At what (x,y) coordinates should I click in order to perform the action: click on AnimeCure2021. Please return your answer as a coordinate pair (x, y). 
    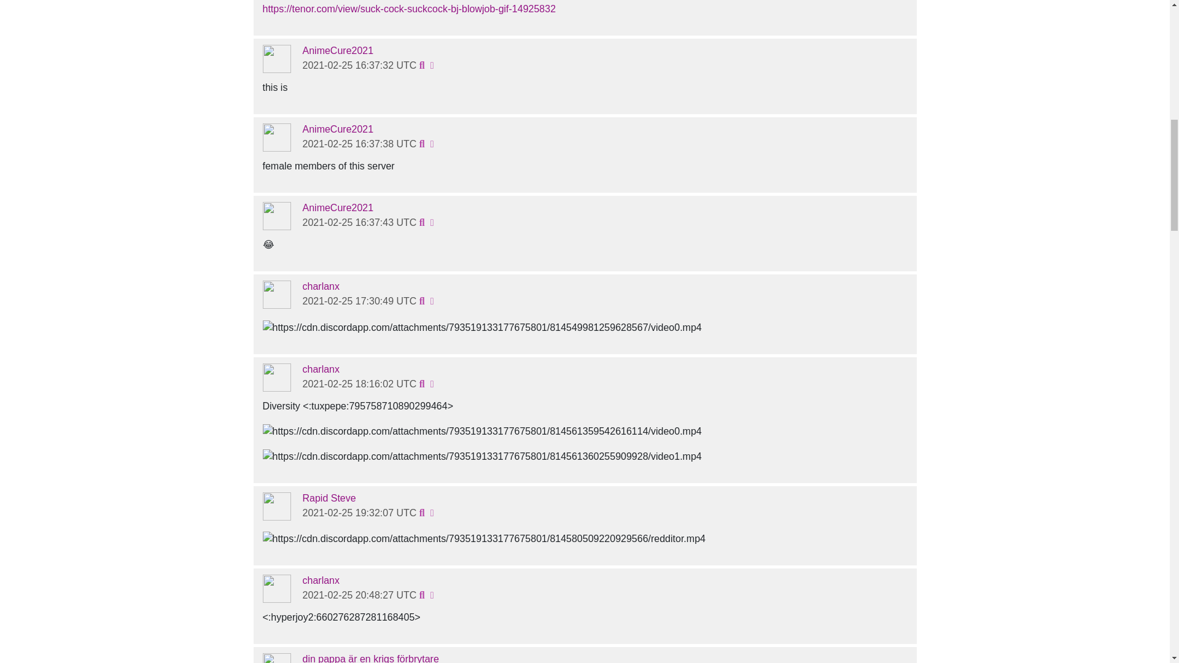
    Looking at the image, I should click on (338, 129).